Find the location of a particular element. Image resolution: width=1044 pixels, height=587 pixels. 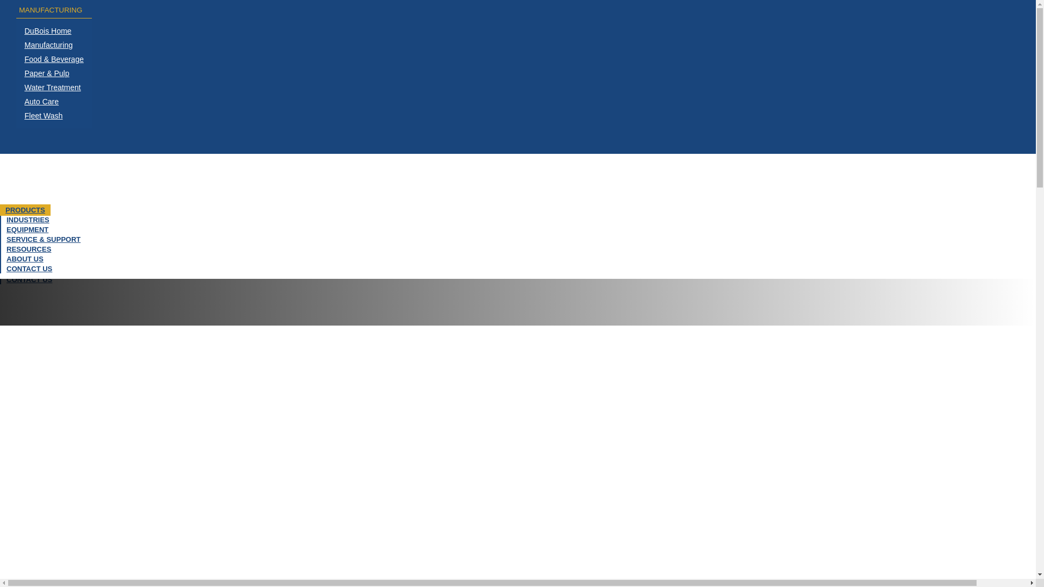

Auto Care is located at coordinates (54, 101).